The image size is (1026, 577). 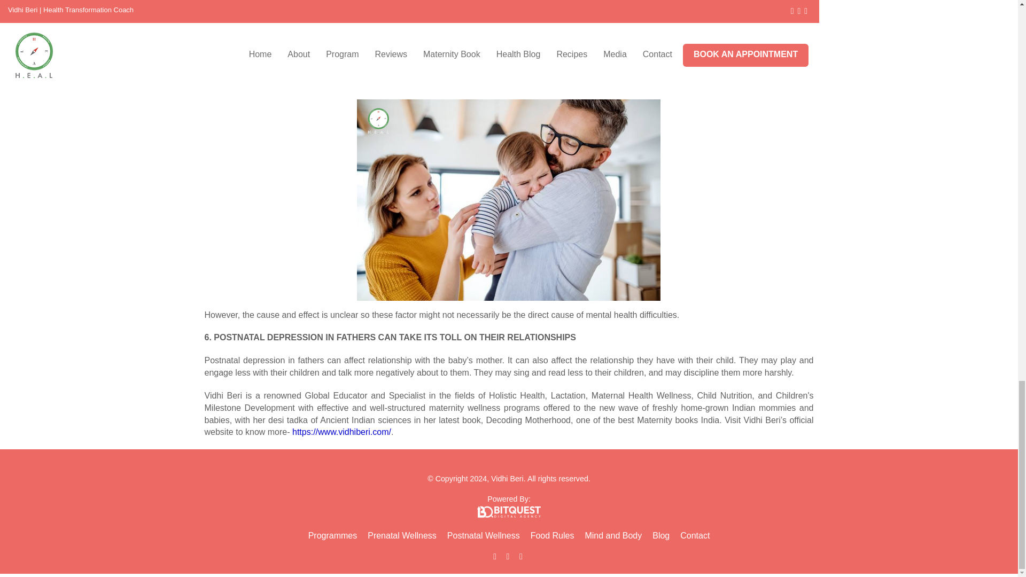 What do you see at coordinates (553, 535) in the screenshot?
I see `Food Rules` at bounding box center [553, 535].